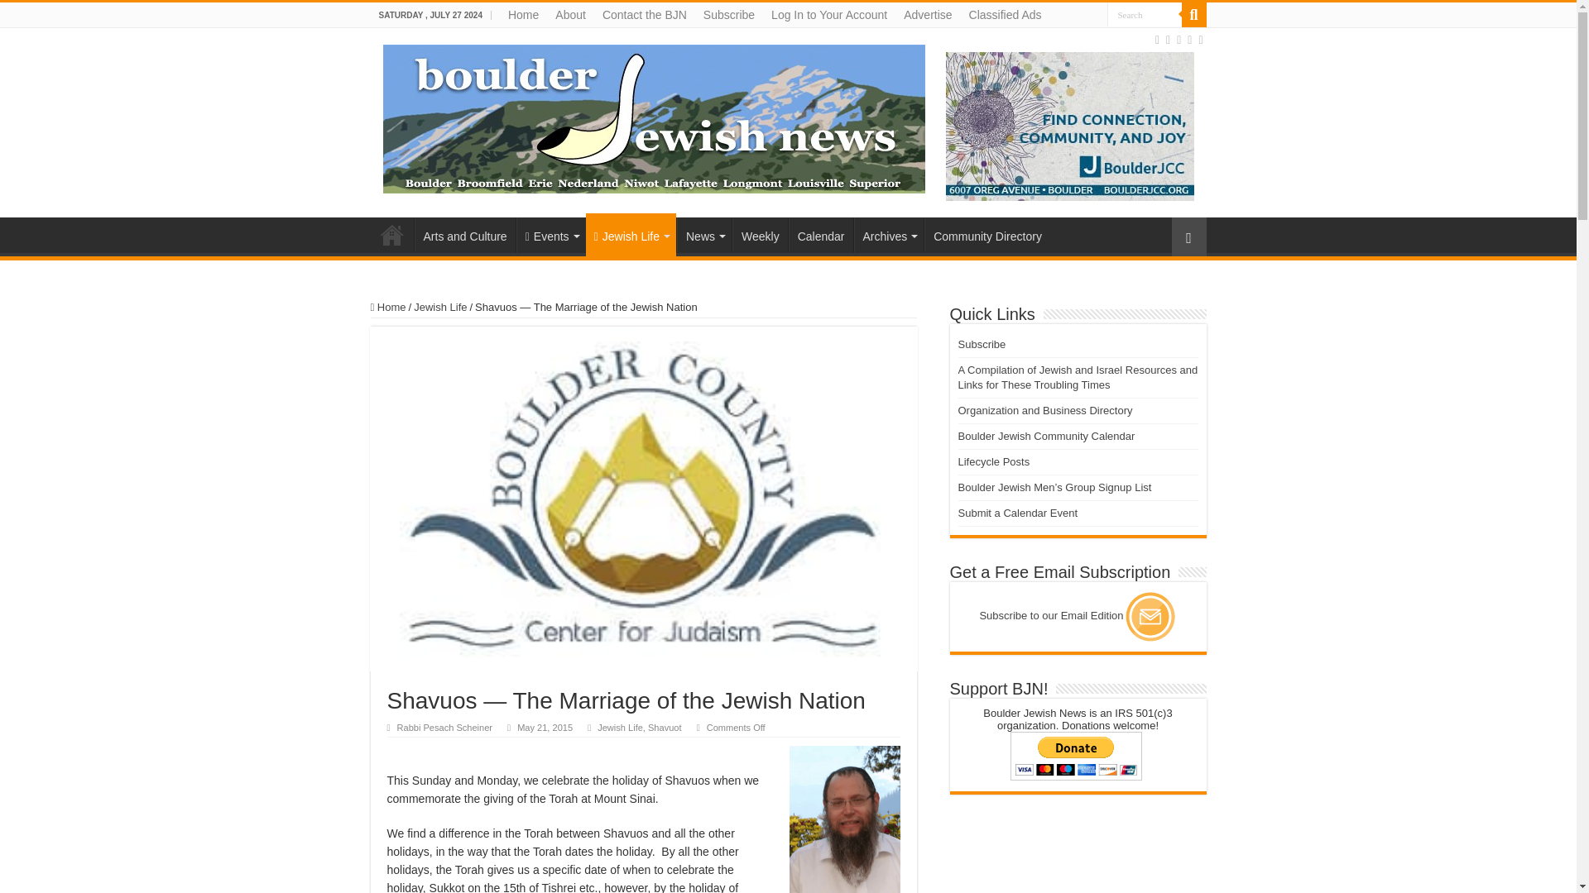 This screenshot has height=893, width=1589. Describe the element at coordinates (728, 15) in the screenshot. I see `Subscribe` at that location.